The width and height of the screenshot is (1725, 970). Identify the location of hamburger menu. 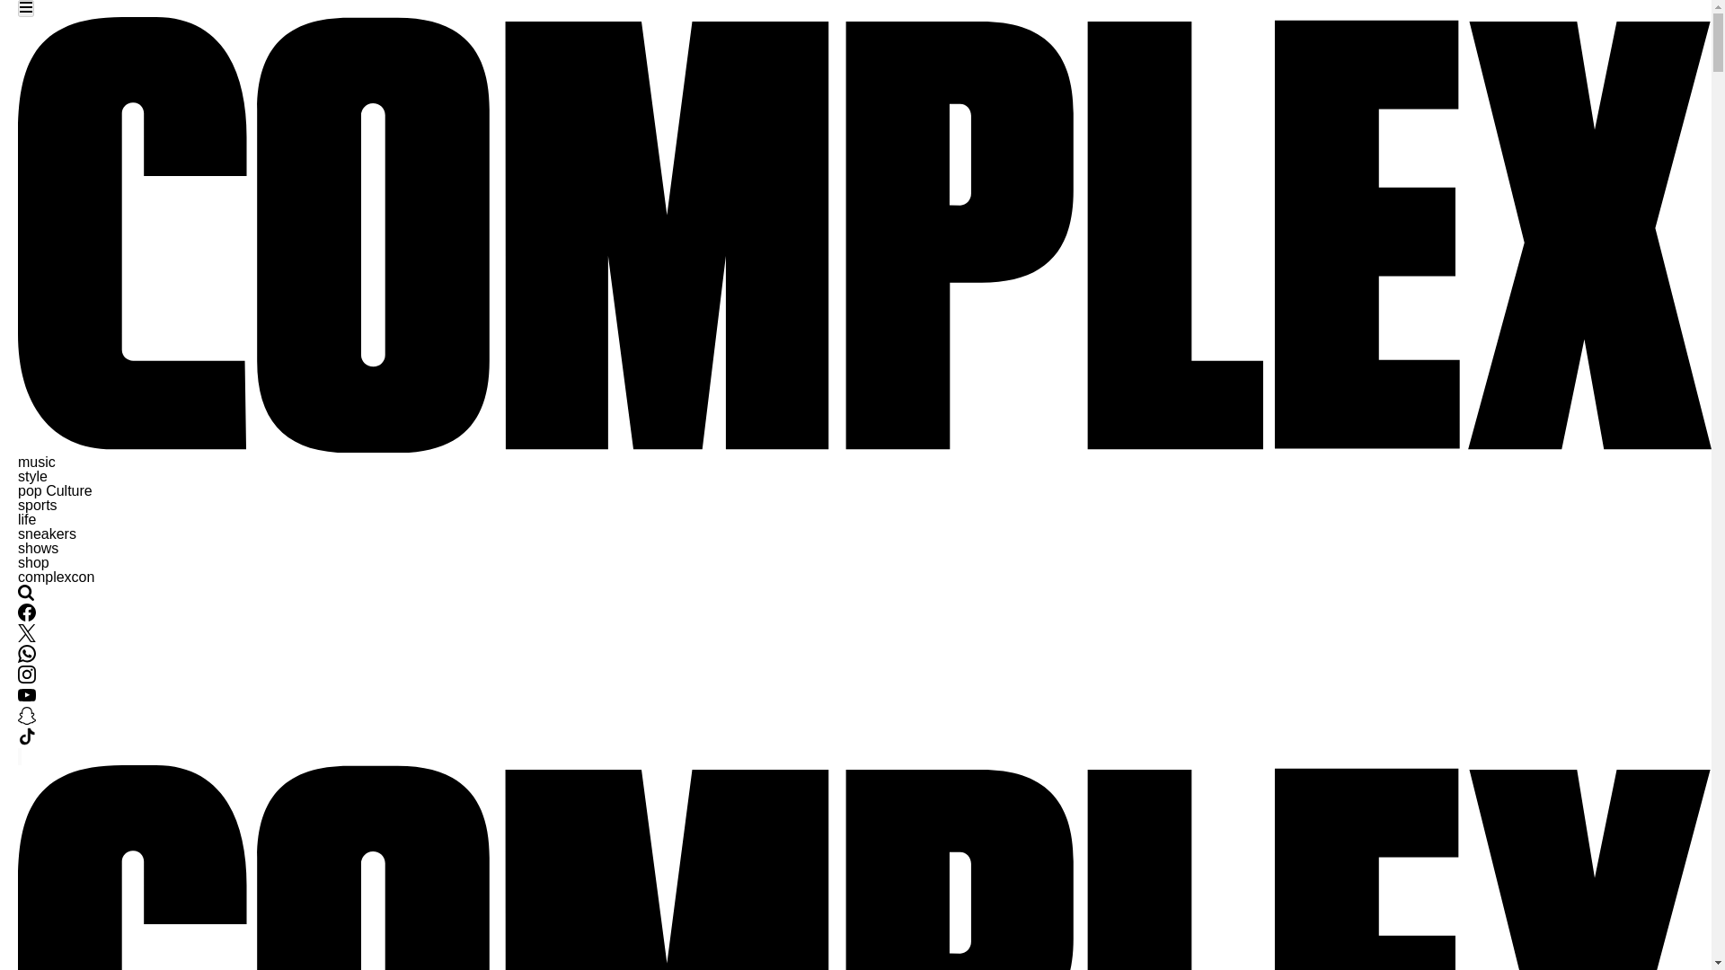
(25, 9).